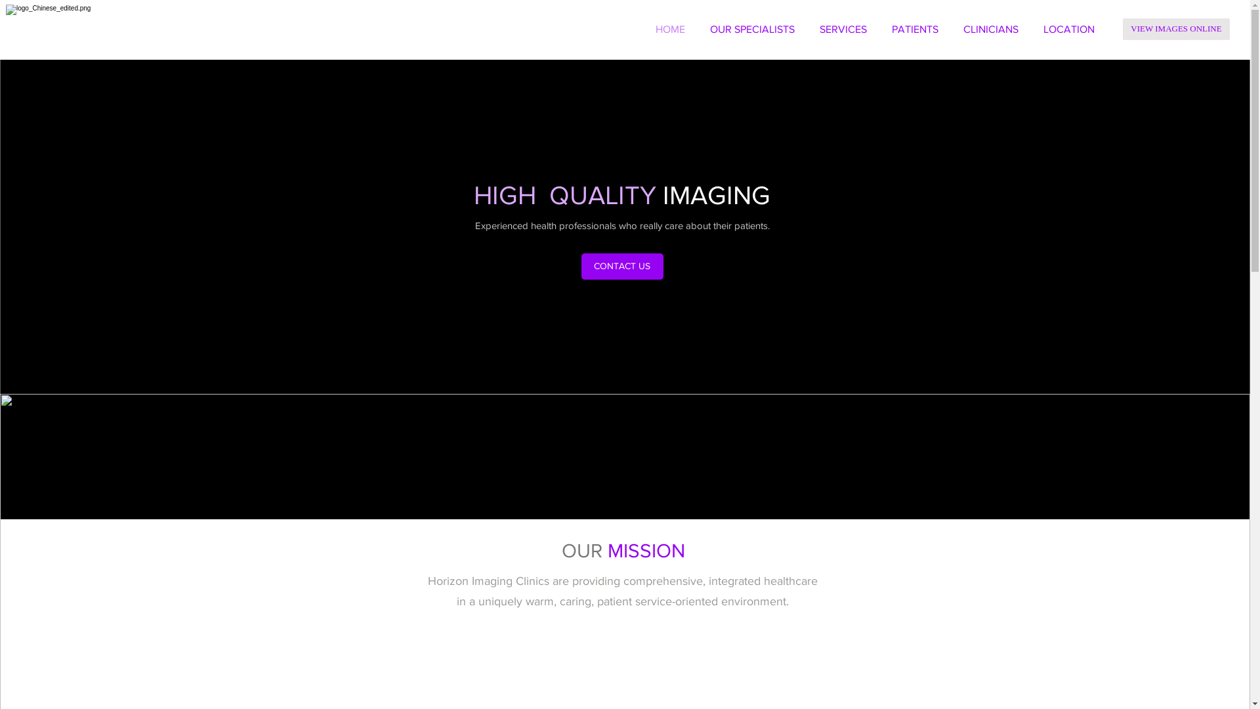 The height and width of the screenshot is (709, 1260). I want to click on CONTACT US, so click(622, 267).